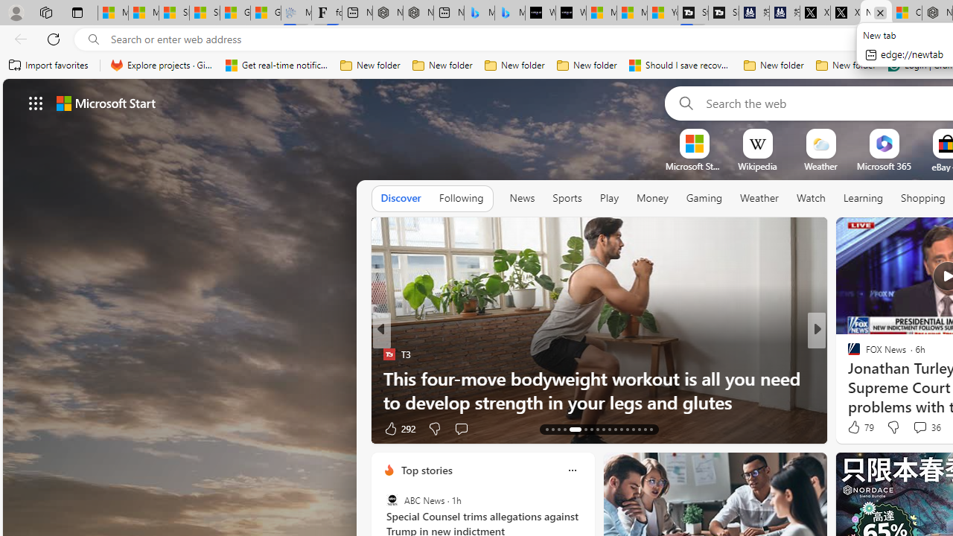  Describe the element at coordinates (855, 427) in the screenshot. I see `15 Like` at that location.